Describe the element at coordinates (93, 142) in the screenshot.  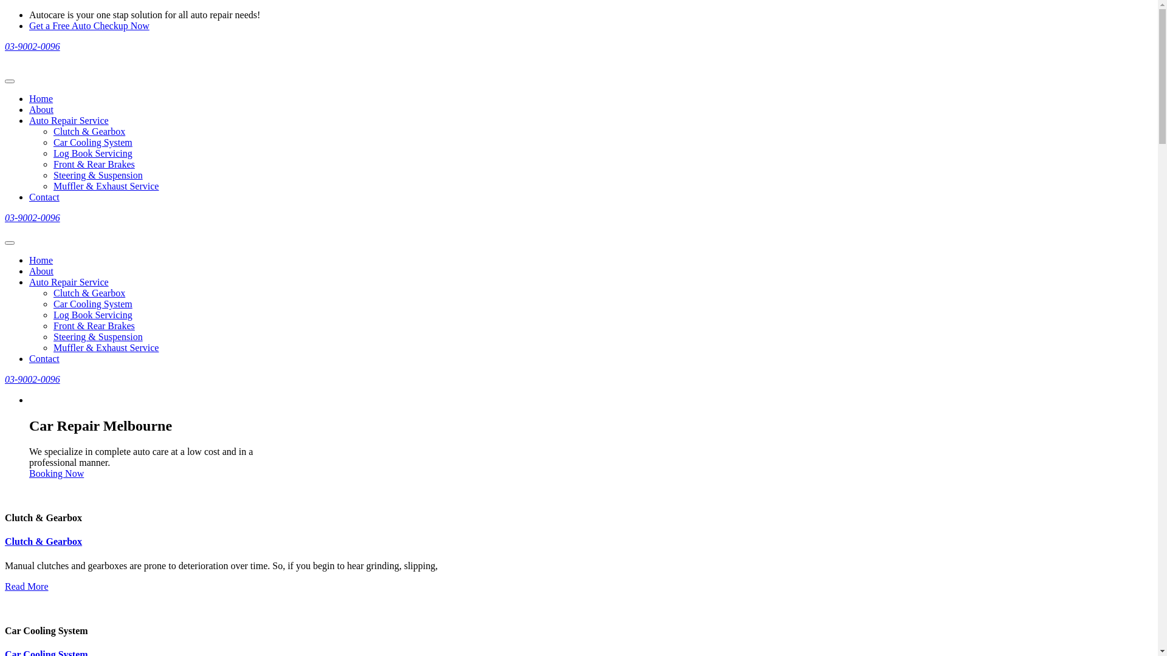
I see `Car Cooling System` at that location.